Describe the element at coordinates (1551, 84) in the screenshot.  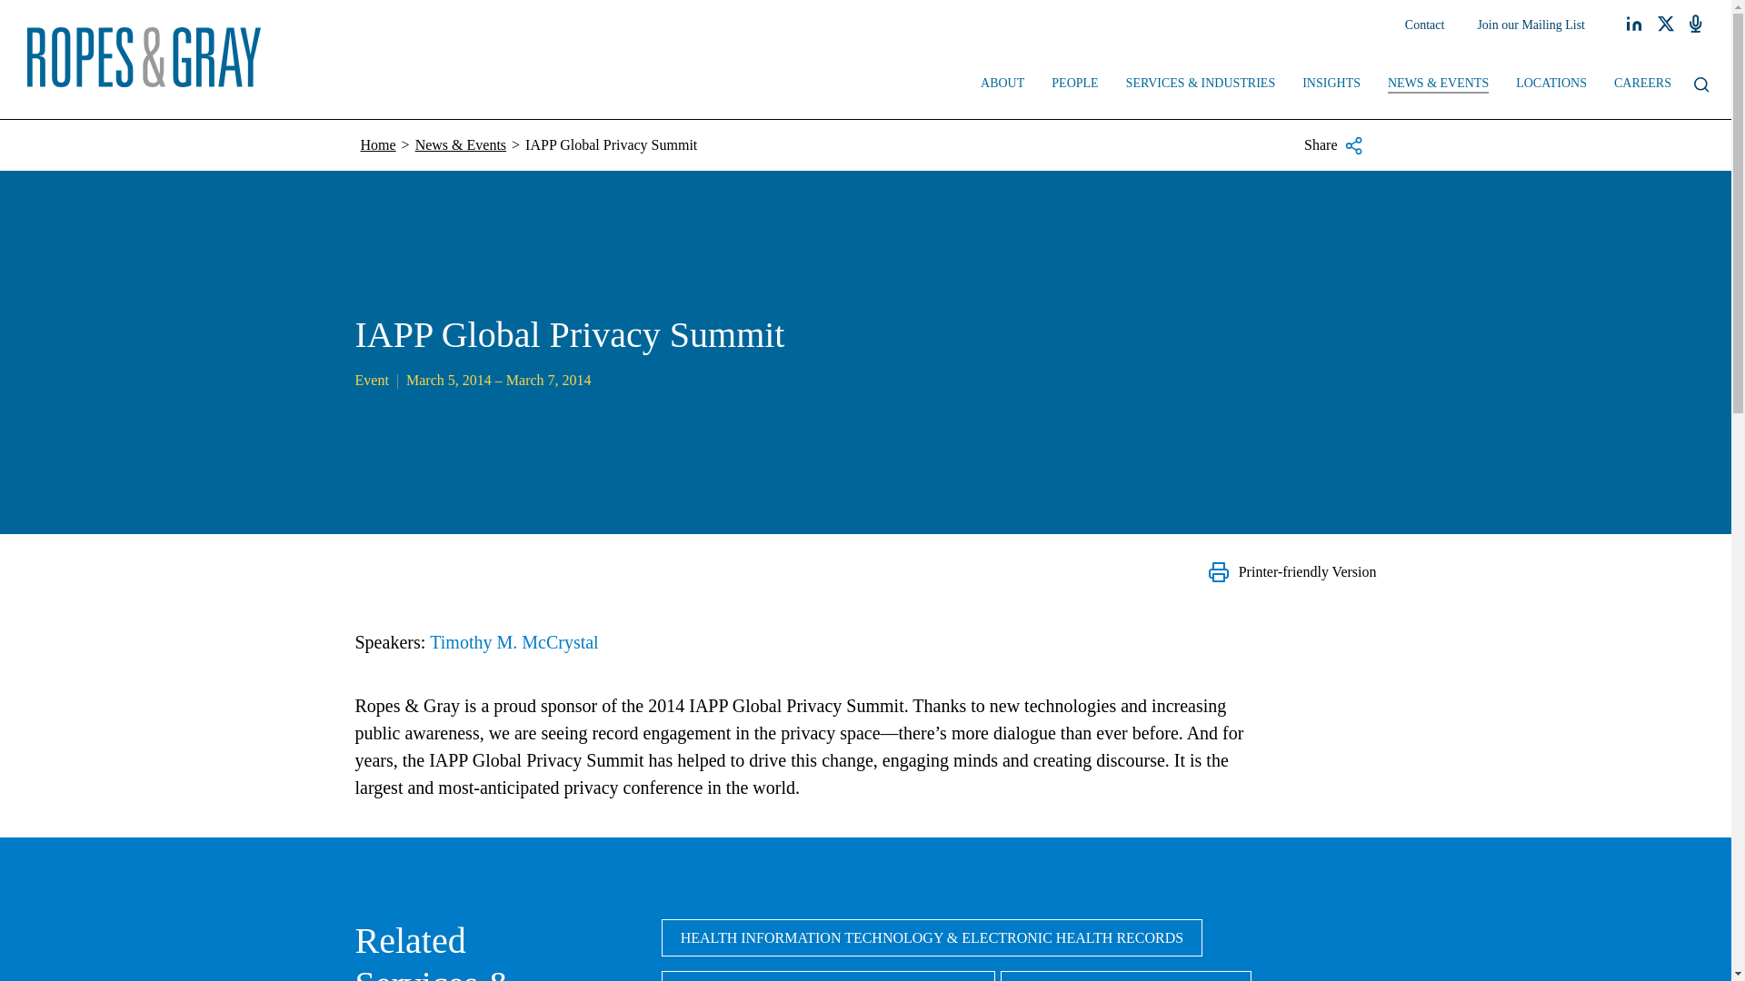
I see `LOCATIONS` at that location.